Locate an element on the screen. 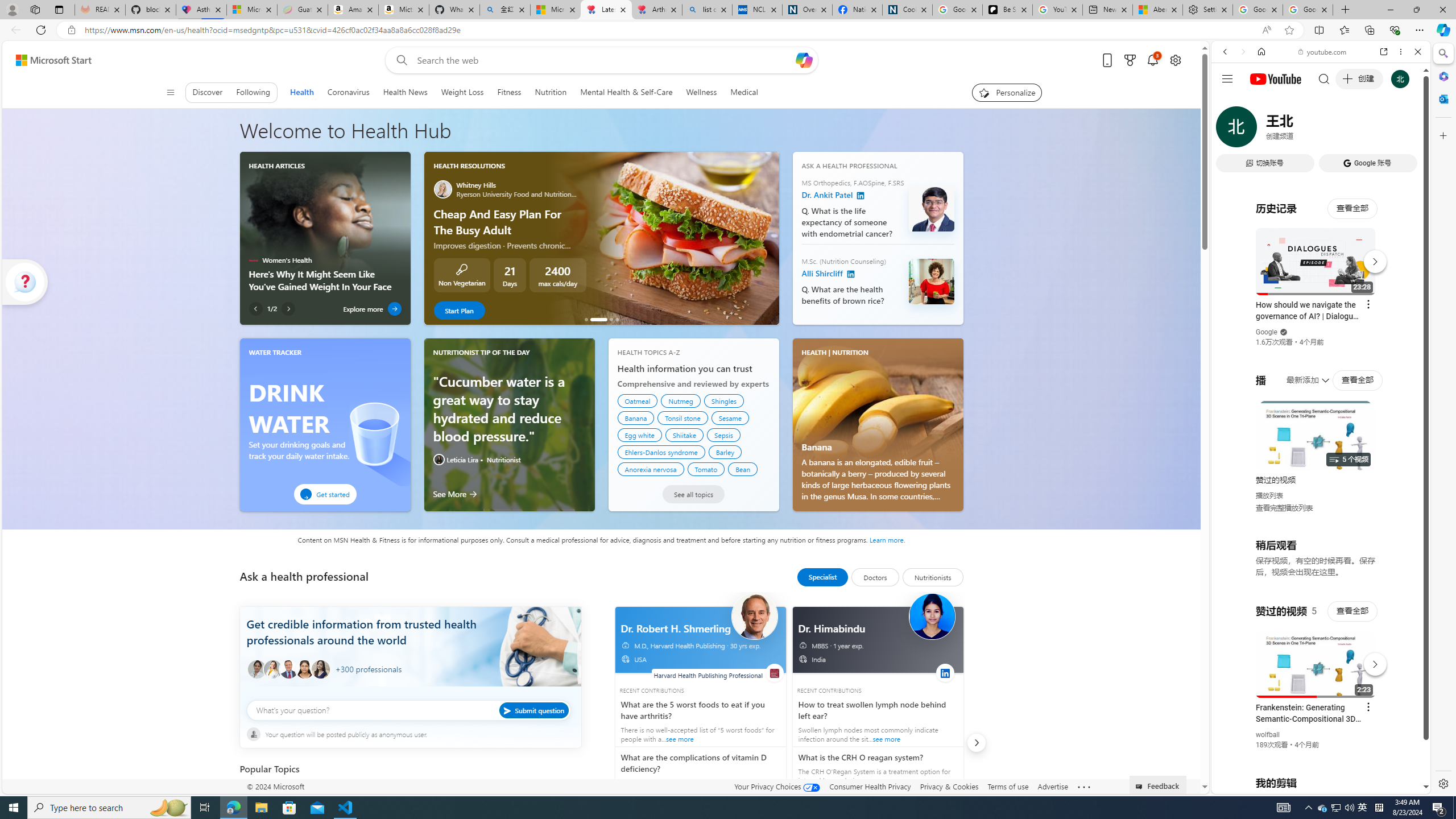 Image resolution: width=1456 pixels, height=819 pixels. Search Filter, IMAGES is located at coordinates (1263, 130).